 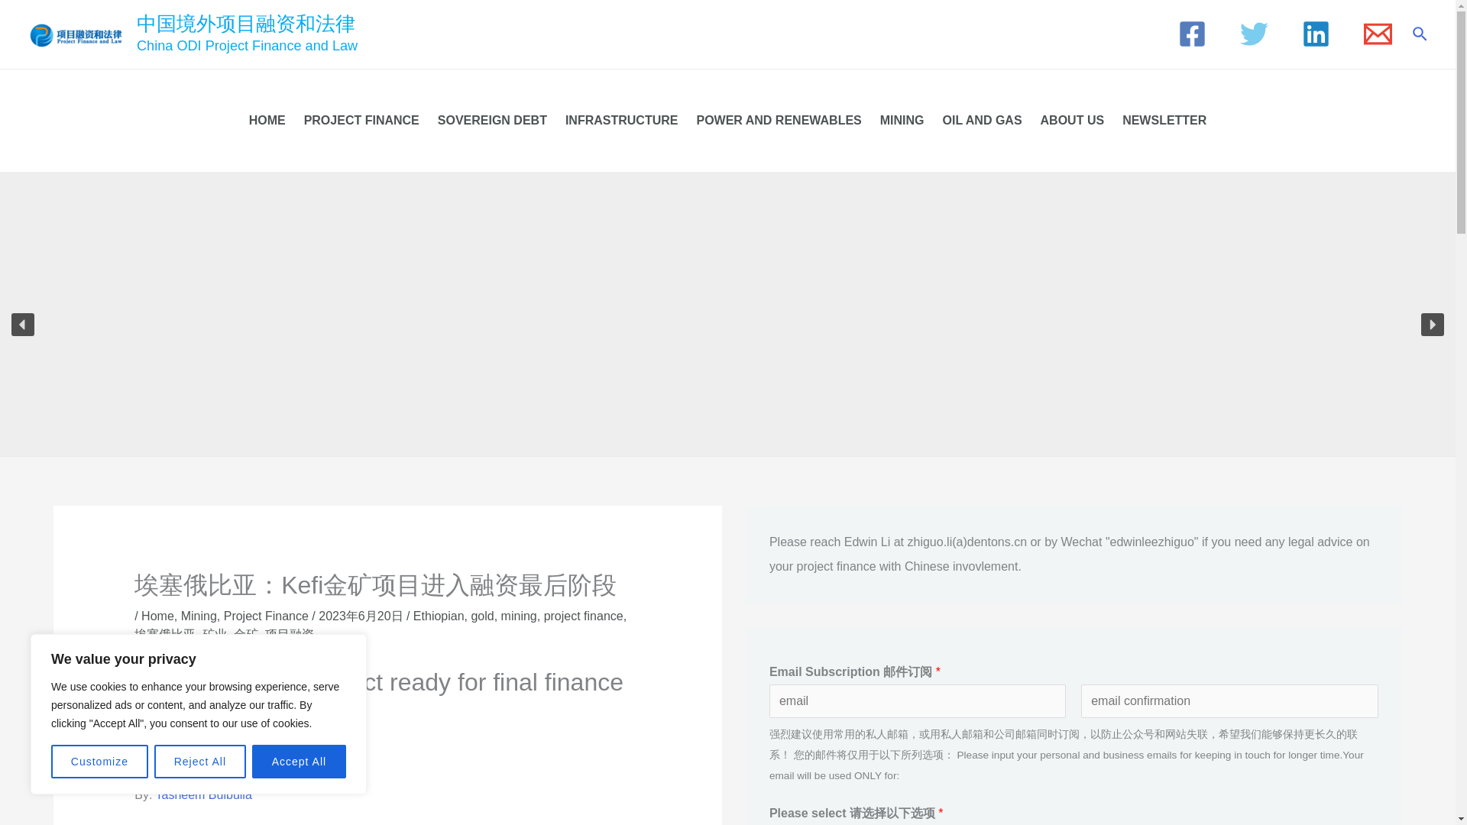 What do you see at coordinates (622, 120) in the screenshot?
I see `INFRASTRUCTURE` at bounding box center [622, 120].